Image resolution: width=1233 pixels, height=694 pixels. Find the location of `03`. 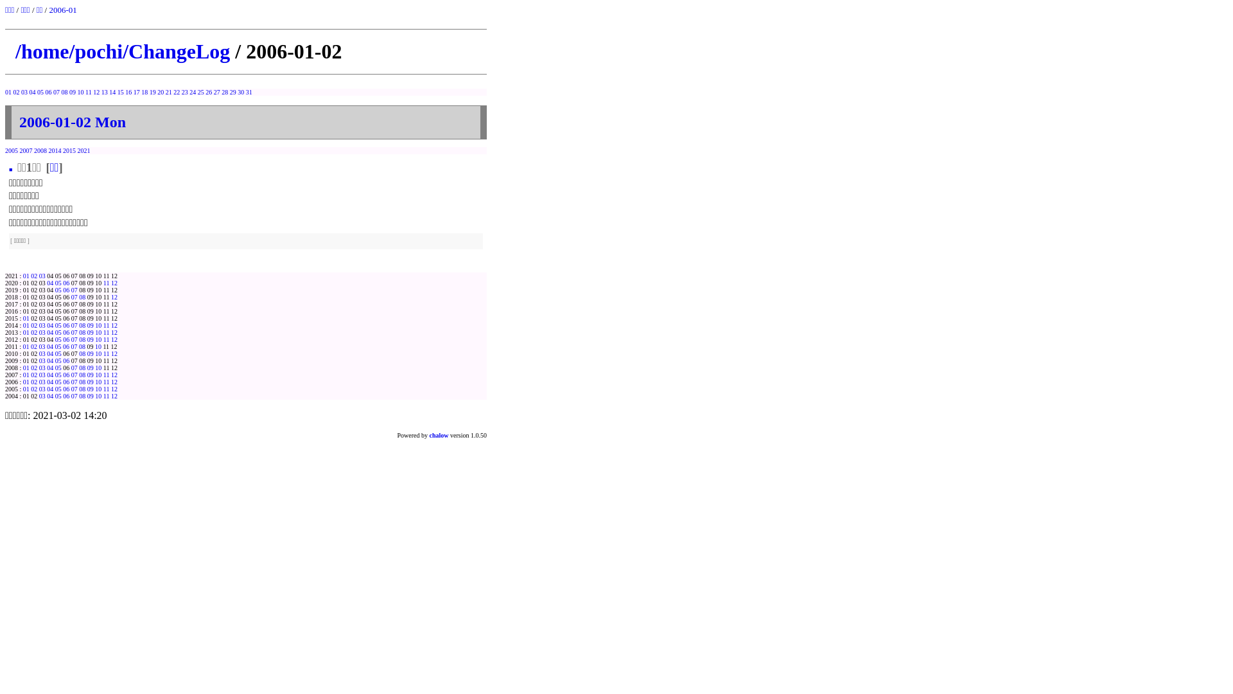

03 is located at coordinates (42, 389).